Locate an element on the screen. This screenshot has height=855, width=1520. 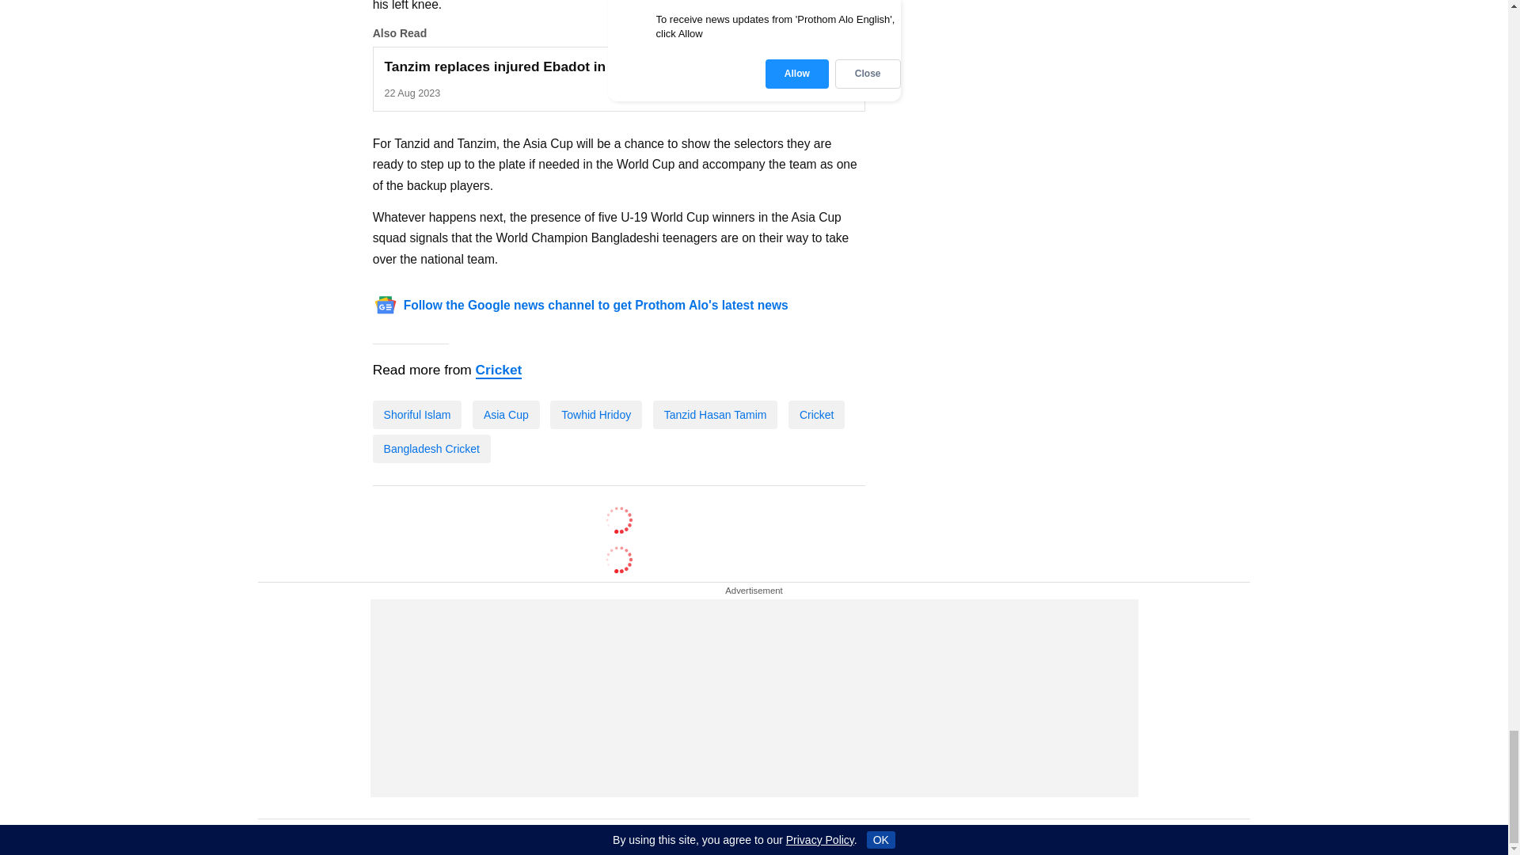
Tanzid Hasan Tamim is located at coordinates (715, 415).